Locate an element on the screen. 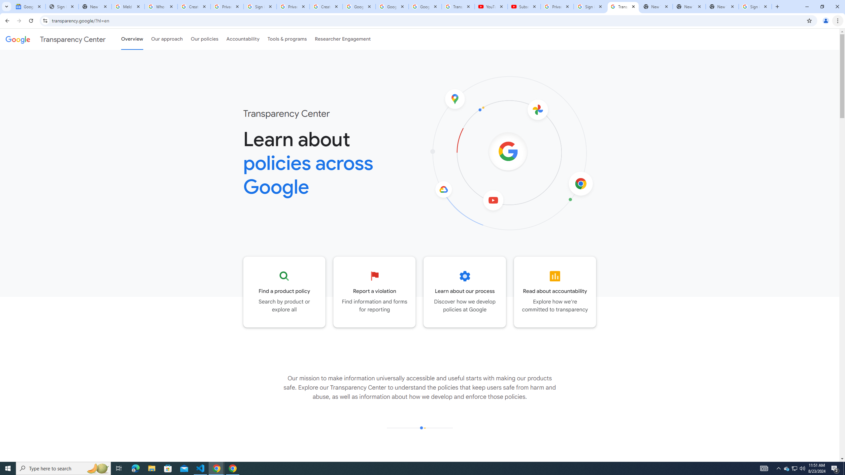 The width and height of the screenshot is (845, 475). Tools & programs is located at coordinates (287, 39).